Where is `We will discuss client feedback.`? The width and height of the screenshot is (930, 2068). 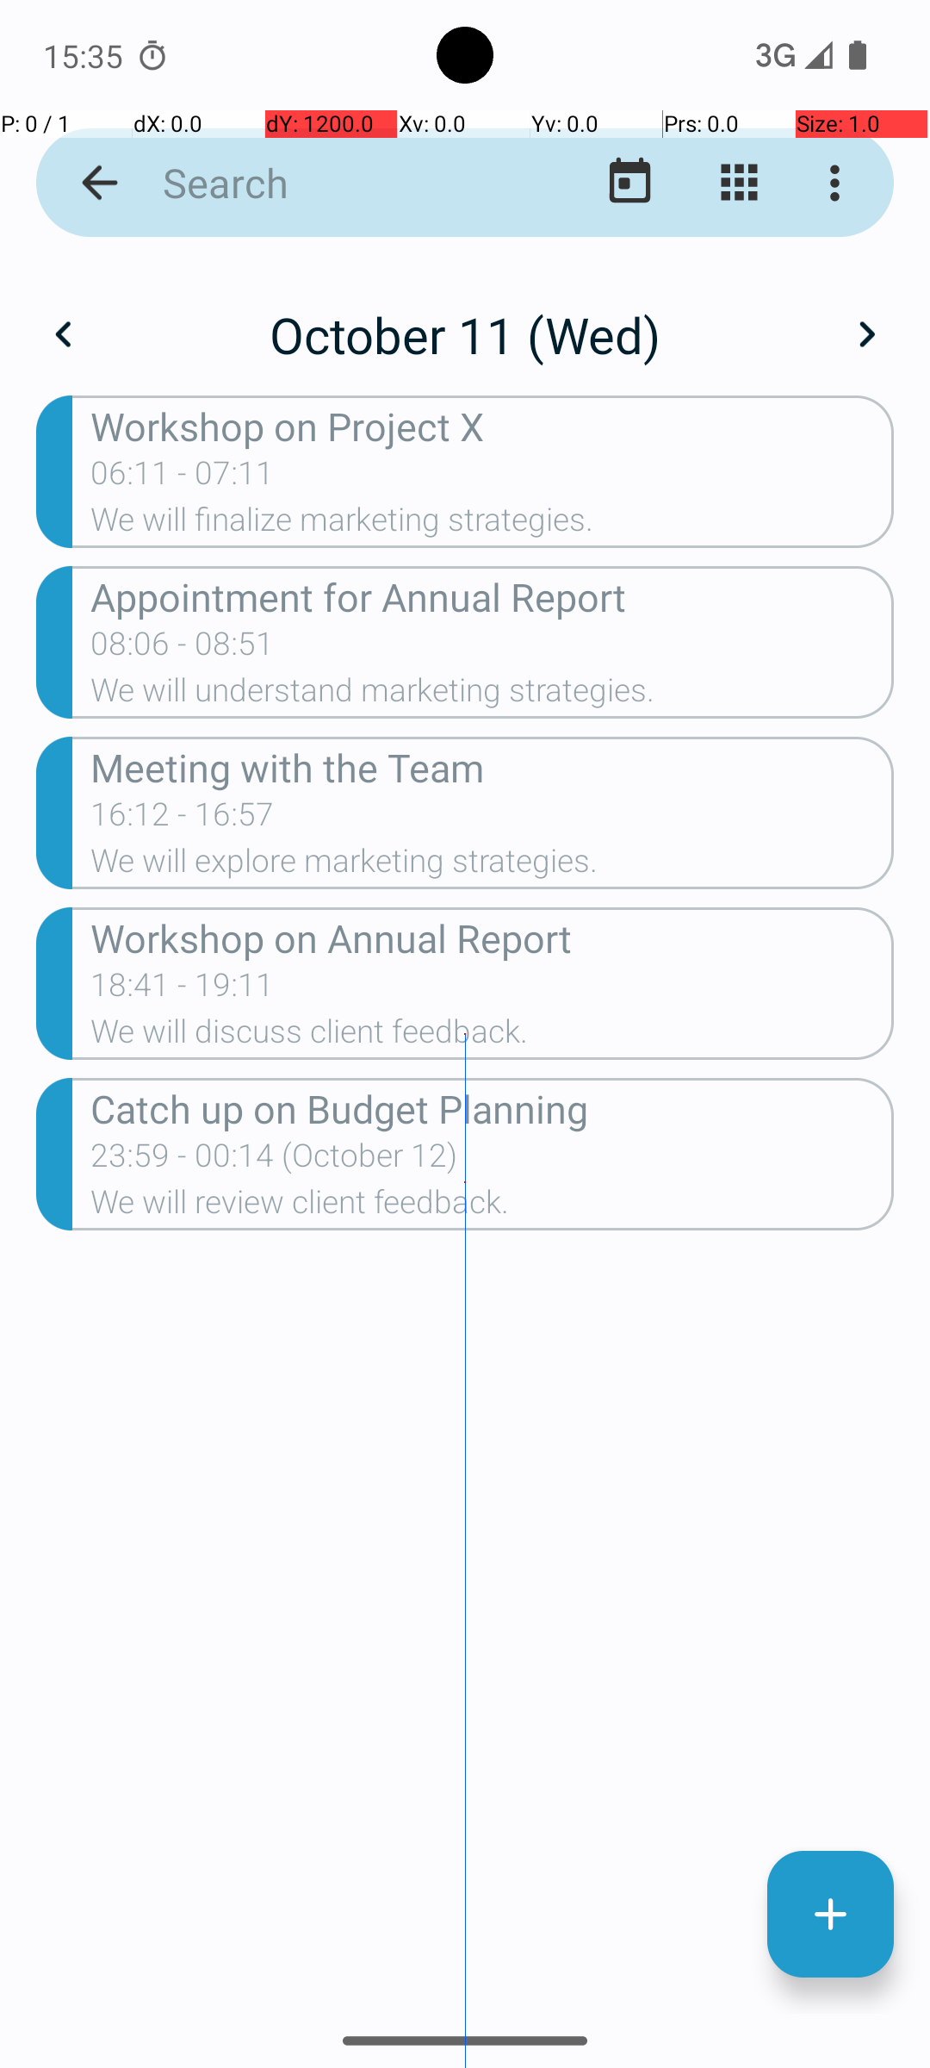
We will discuss client feedback. is located at coordinates (493, 1037).